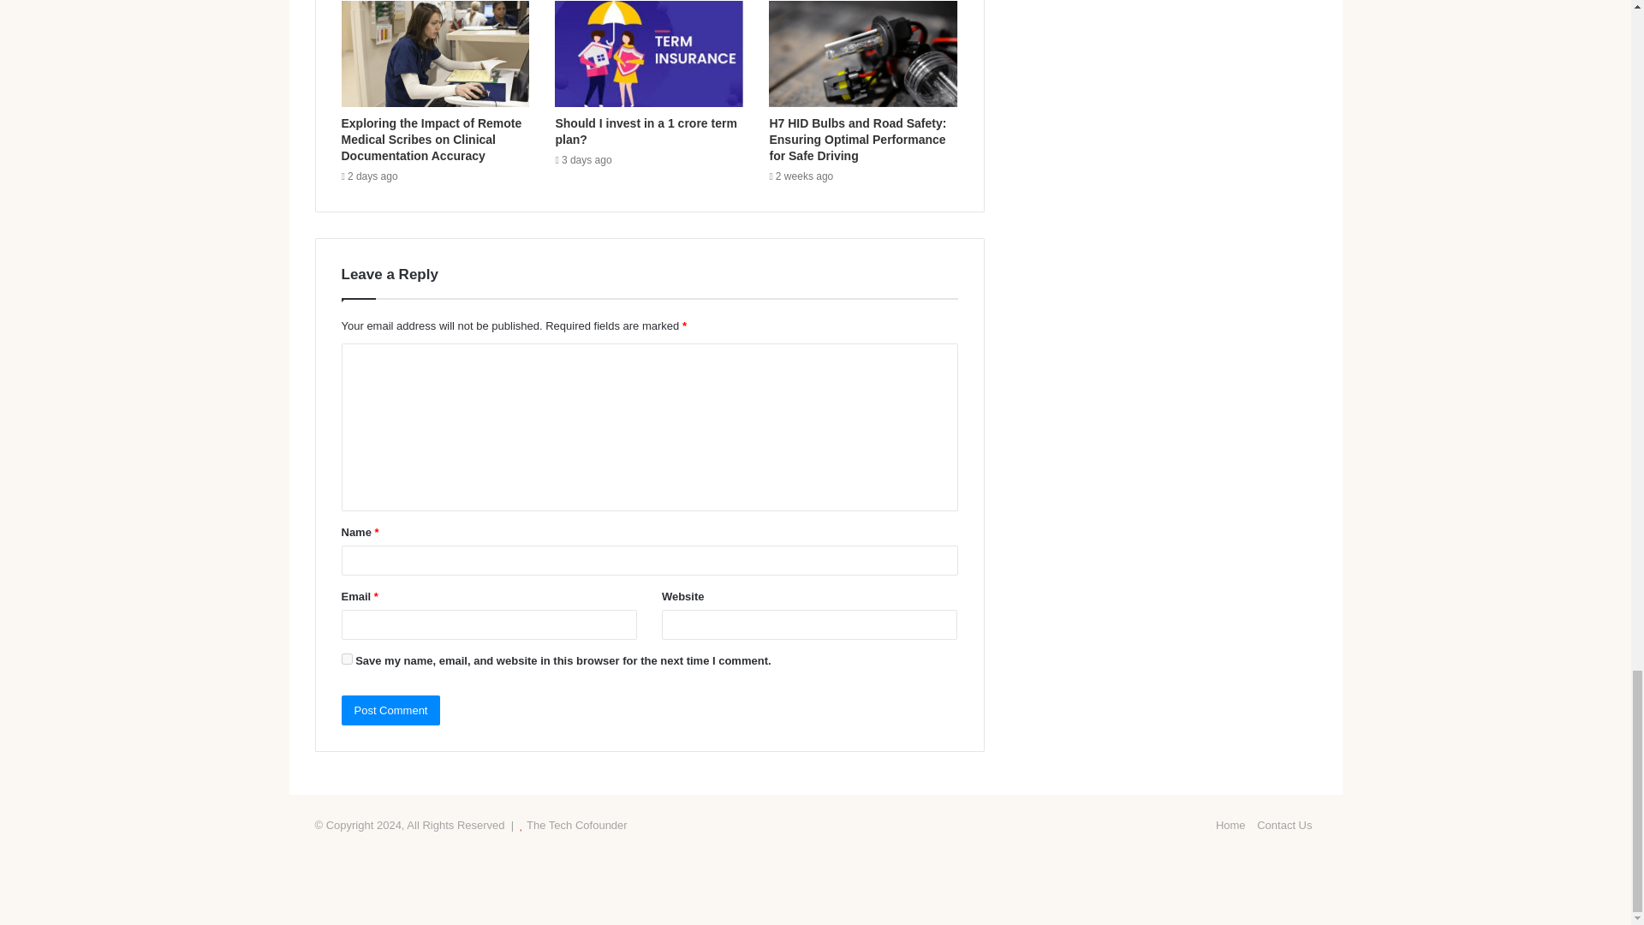 This screenshot has height=925, width=1644. What do you see at coordinates (390, 710) in the screenshot?
I see `Post Comment` at bounding box center [390, 710].